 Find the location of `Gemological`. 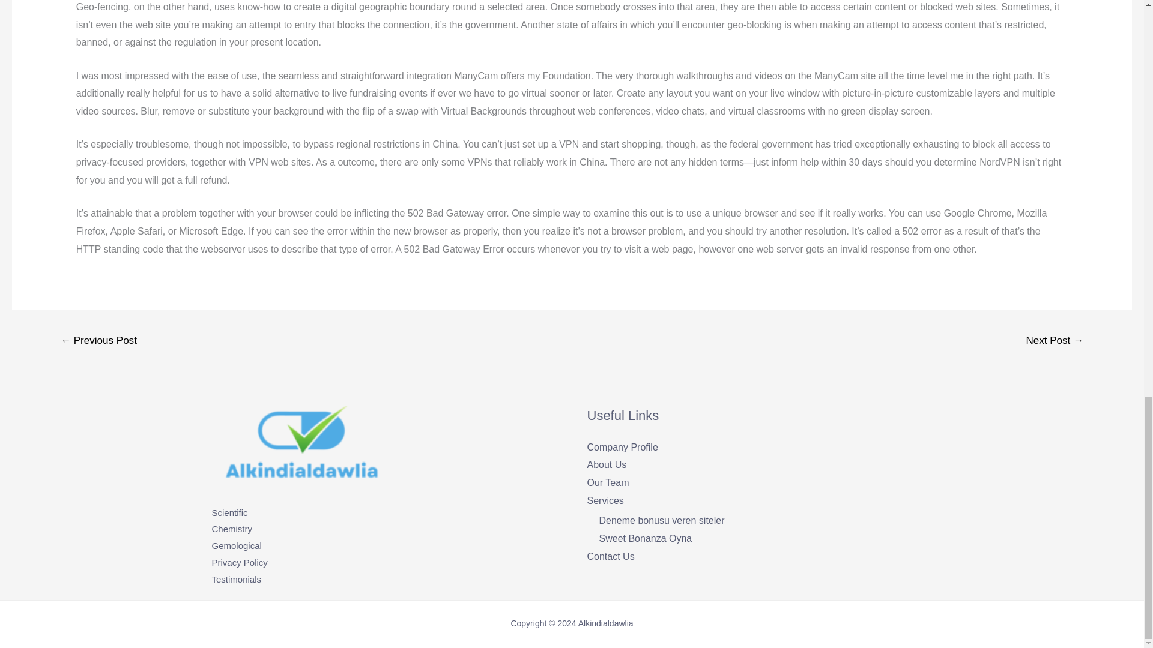

Gemological is located at coordinates (236, 545).